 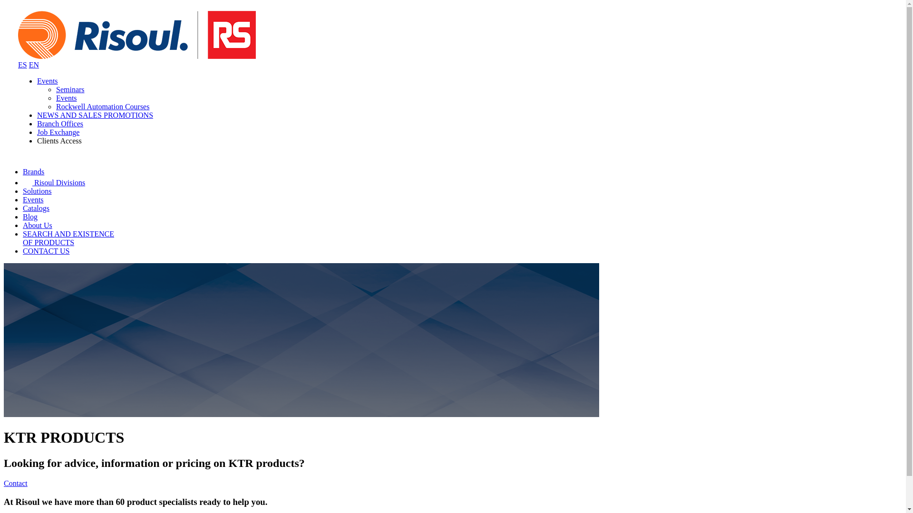 What do you see at coordinates (48, 81) in the screenshot?
I see `Risoul Divisions` at bounding box center [48, 81].